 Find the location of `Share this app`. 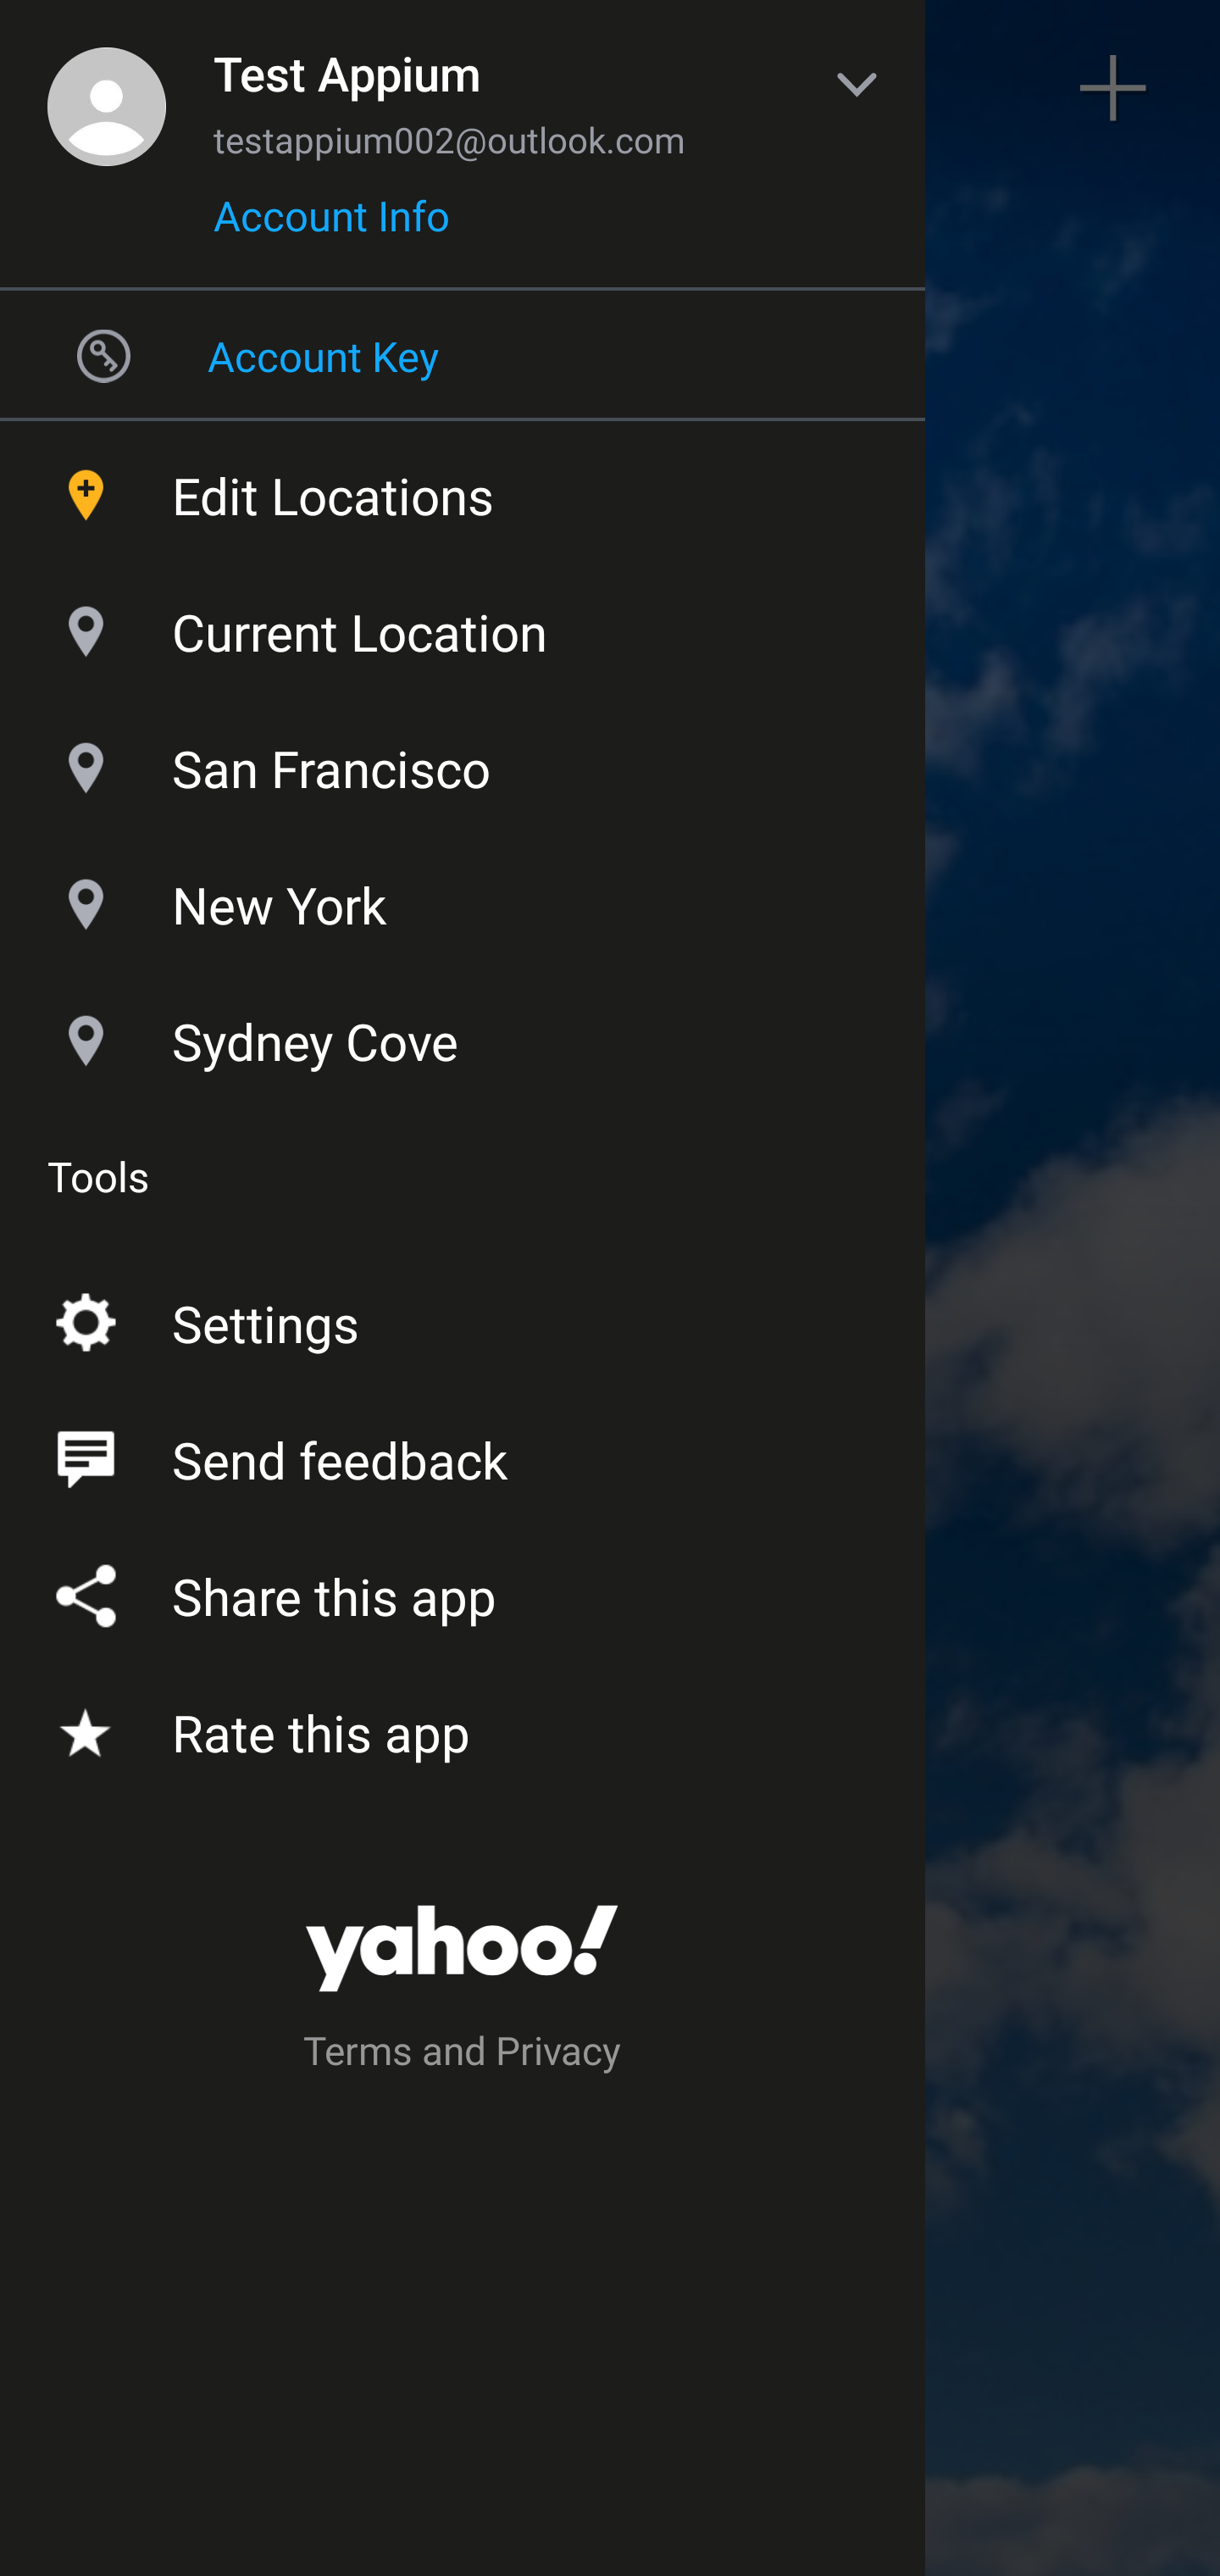

Share this app is located at coordinates (463, 1590).